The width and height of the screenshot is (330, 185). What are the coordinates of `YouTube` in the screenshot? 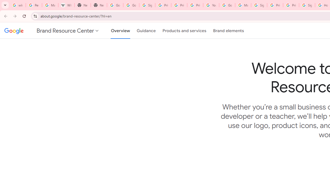 It's located at (211, 5).